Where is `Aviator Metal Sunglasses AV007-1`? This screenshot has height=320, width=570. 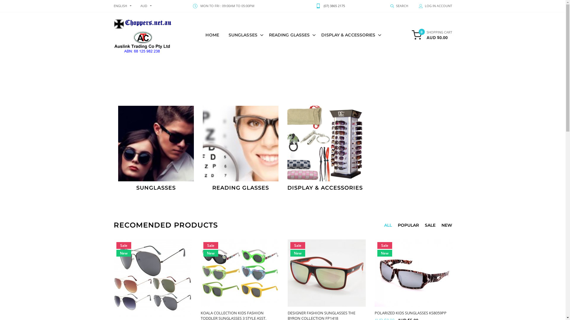 Aviator Metal Sunglasses AV007-1 is located at coordinates (153, 279).